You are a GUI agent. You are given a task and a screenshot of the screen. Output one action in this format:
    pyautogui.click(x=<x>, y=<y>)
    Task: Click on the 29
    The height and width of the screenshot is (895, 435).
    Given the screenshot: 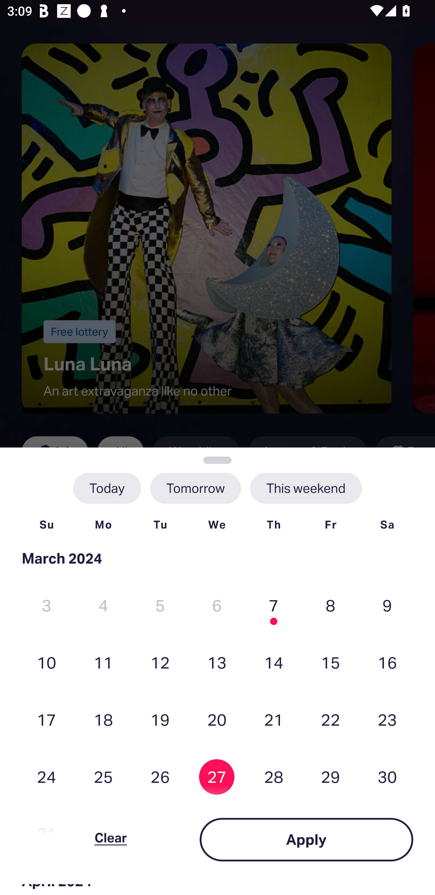 What is the action you would take?
    pyautogui.click(x=330, y=777)
    